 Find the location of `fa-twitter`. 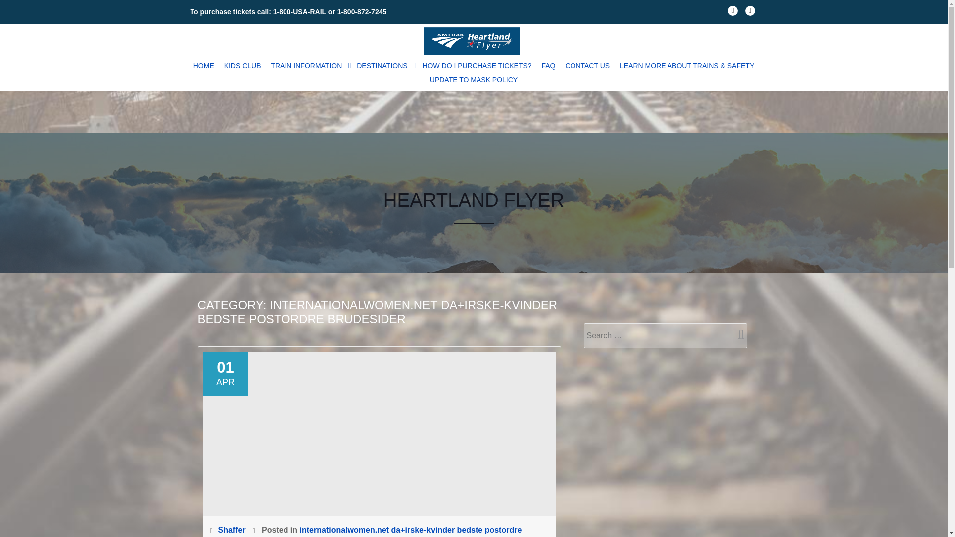

fa-twitter is located at coordinates (750, 13).